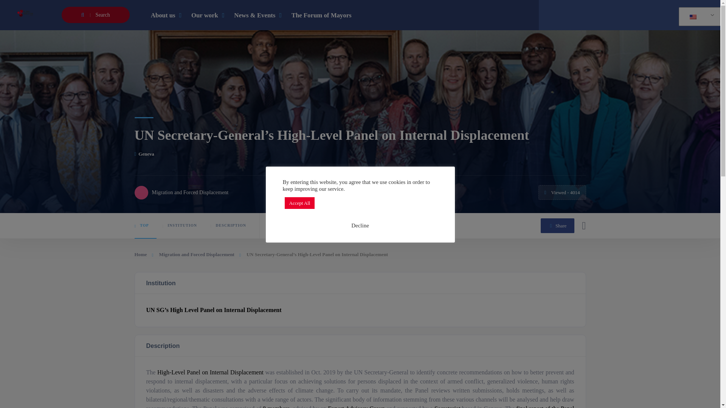 This screenshot has width=726, height=408. I want to click on DESCRIPTION, so click(232, 225).